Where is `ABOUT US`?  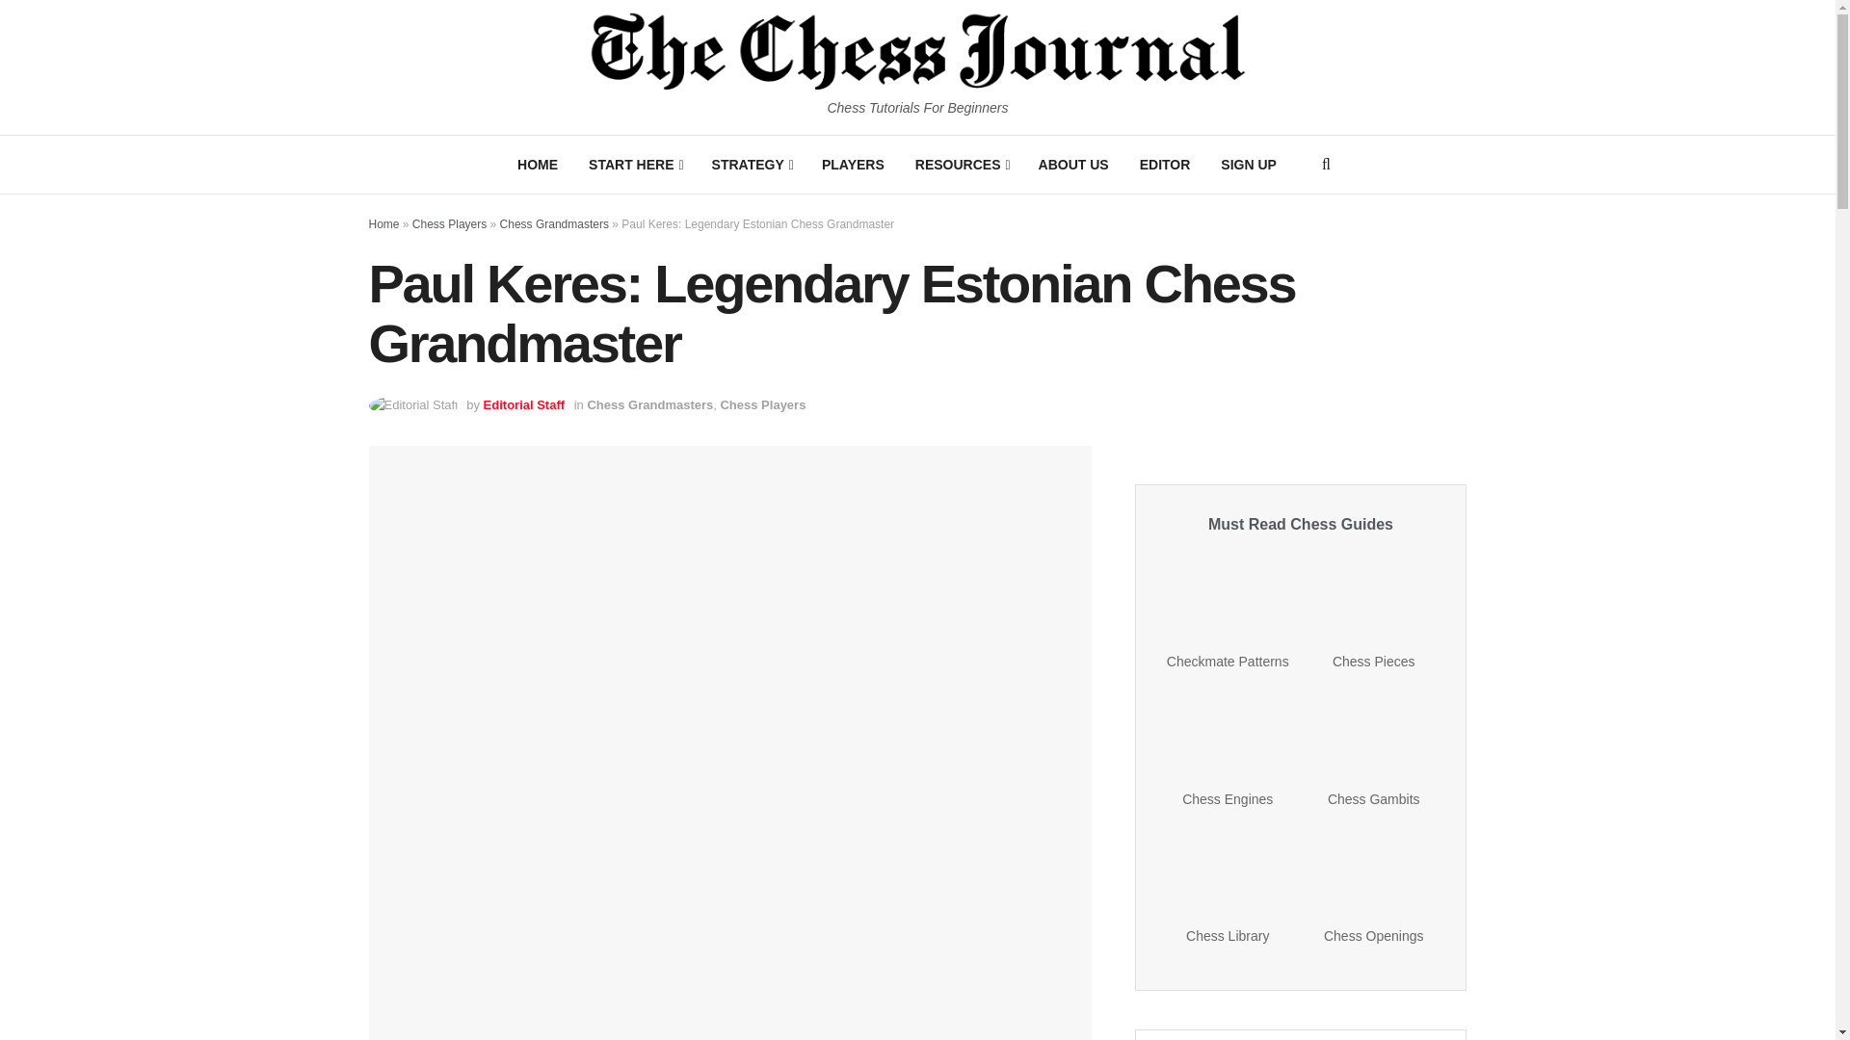
ABOUT US is located at coordinates (1073, 164).